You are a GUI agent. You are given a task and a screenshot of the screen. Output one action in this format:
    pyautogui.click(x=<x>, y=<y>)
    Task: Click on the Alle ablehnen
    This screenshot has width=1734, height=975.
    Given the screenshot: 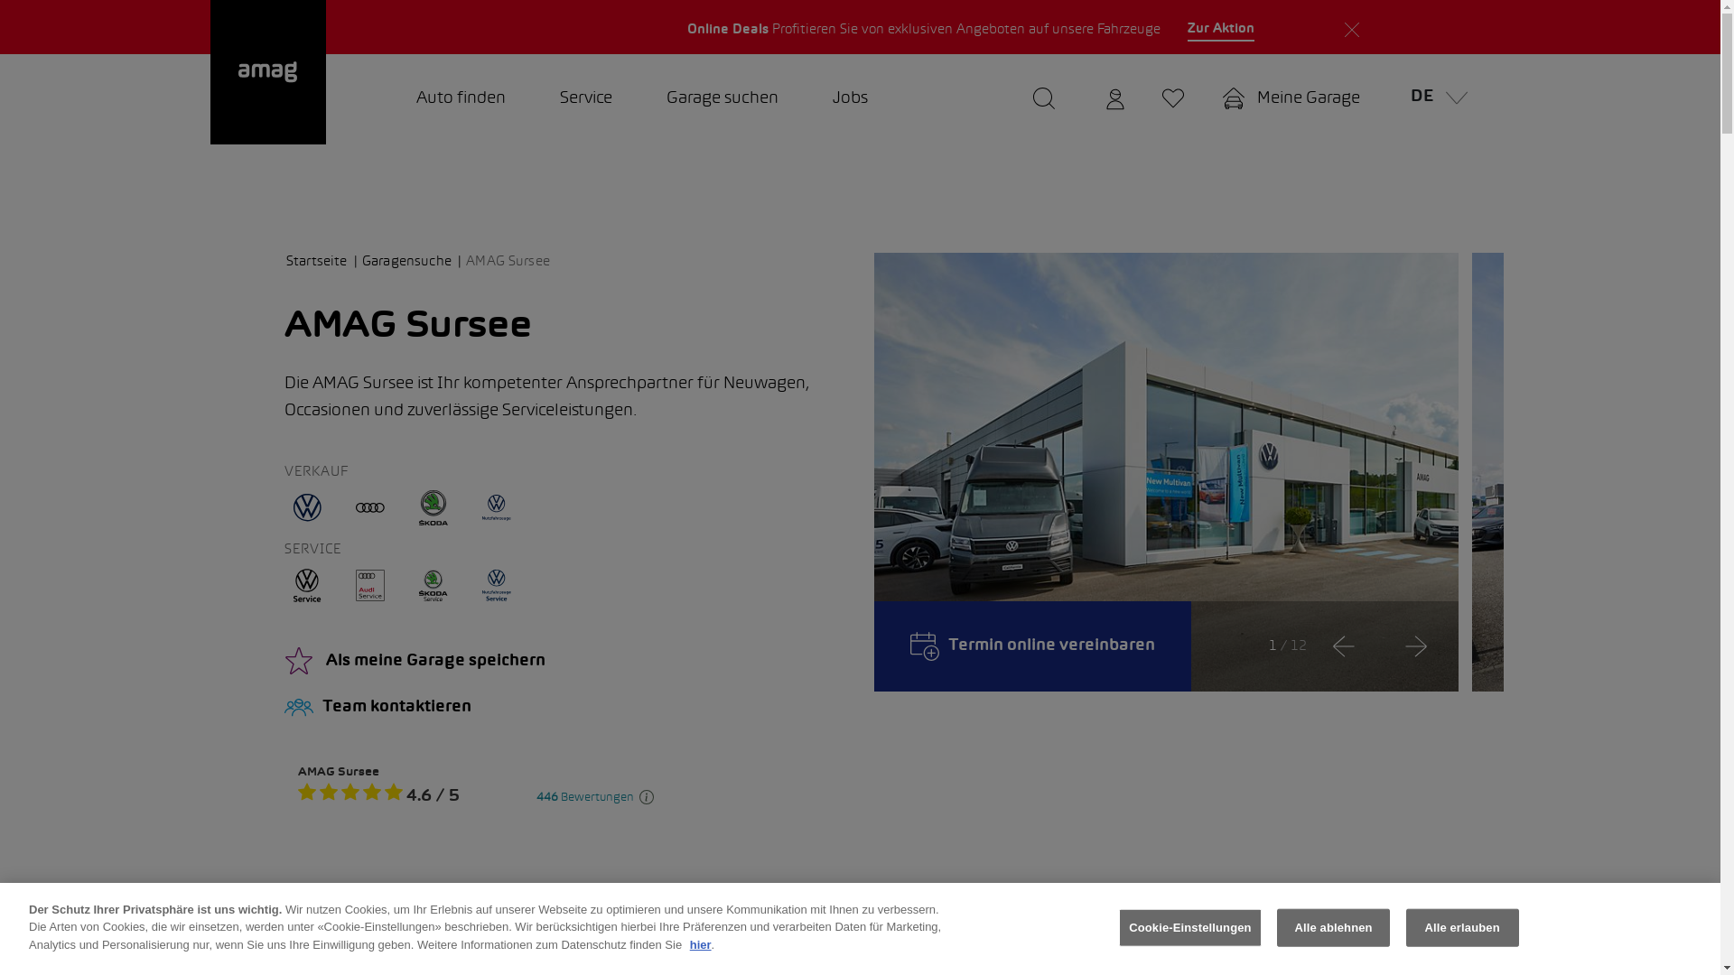 What is the action you would take?
    pyautogui.click(x=1333, y=928)
    